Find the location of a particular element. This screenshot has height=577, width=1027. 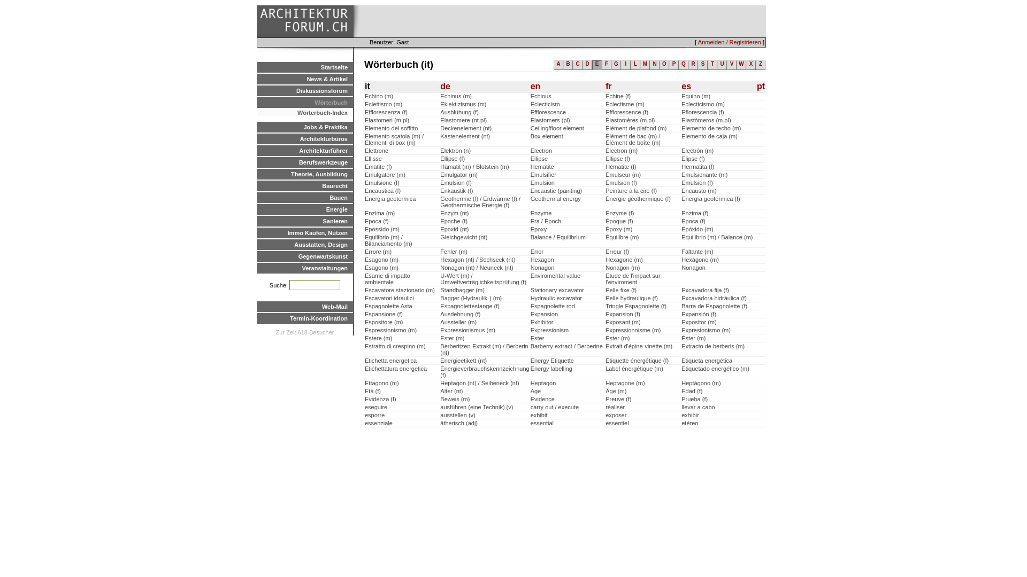

Equino (m) is located at coordinates (696, 96).